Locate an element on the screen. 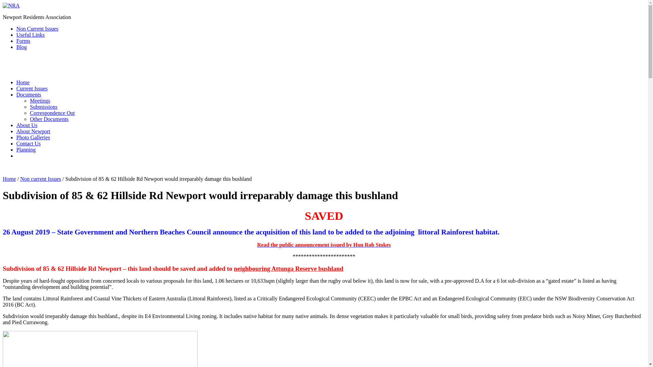 The width and height of the screenshot is (653, 367). Other Documents is located at coordinates (49, 119).